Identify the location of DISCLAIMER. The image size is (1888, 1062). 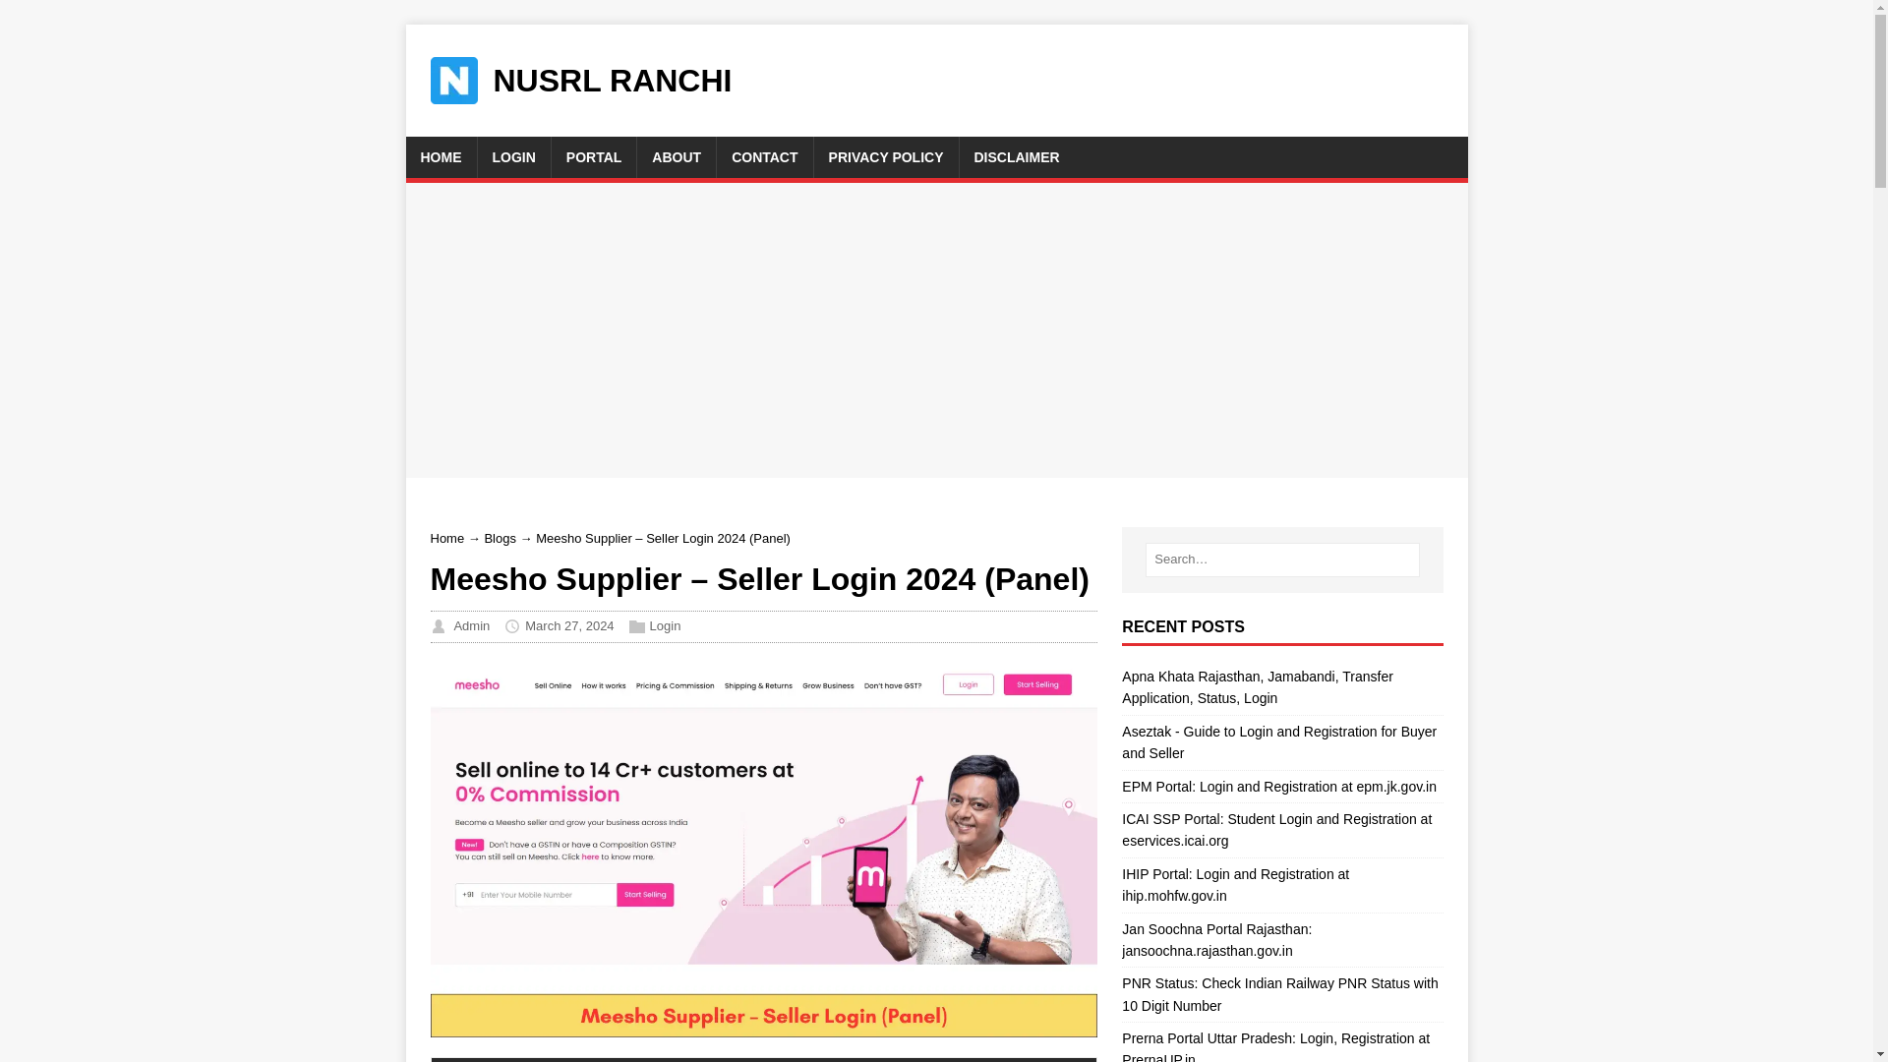
(1017, 157).